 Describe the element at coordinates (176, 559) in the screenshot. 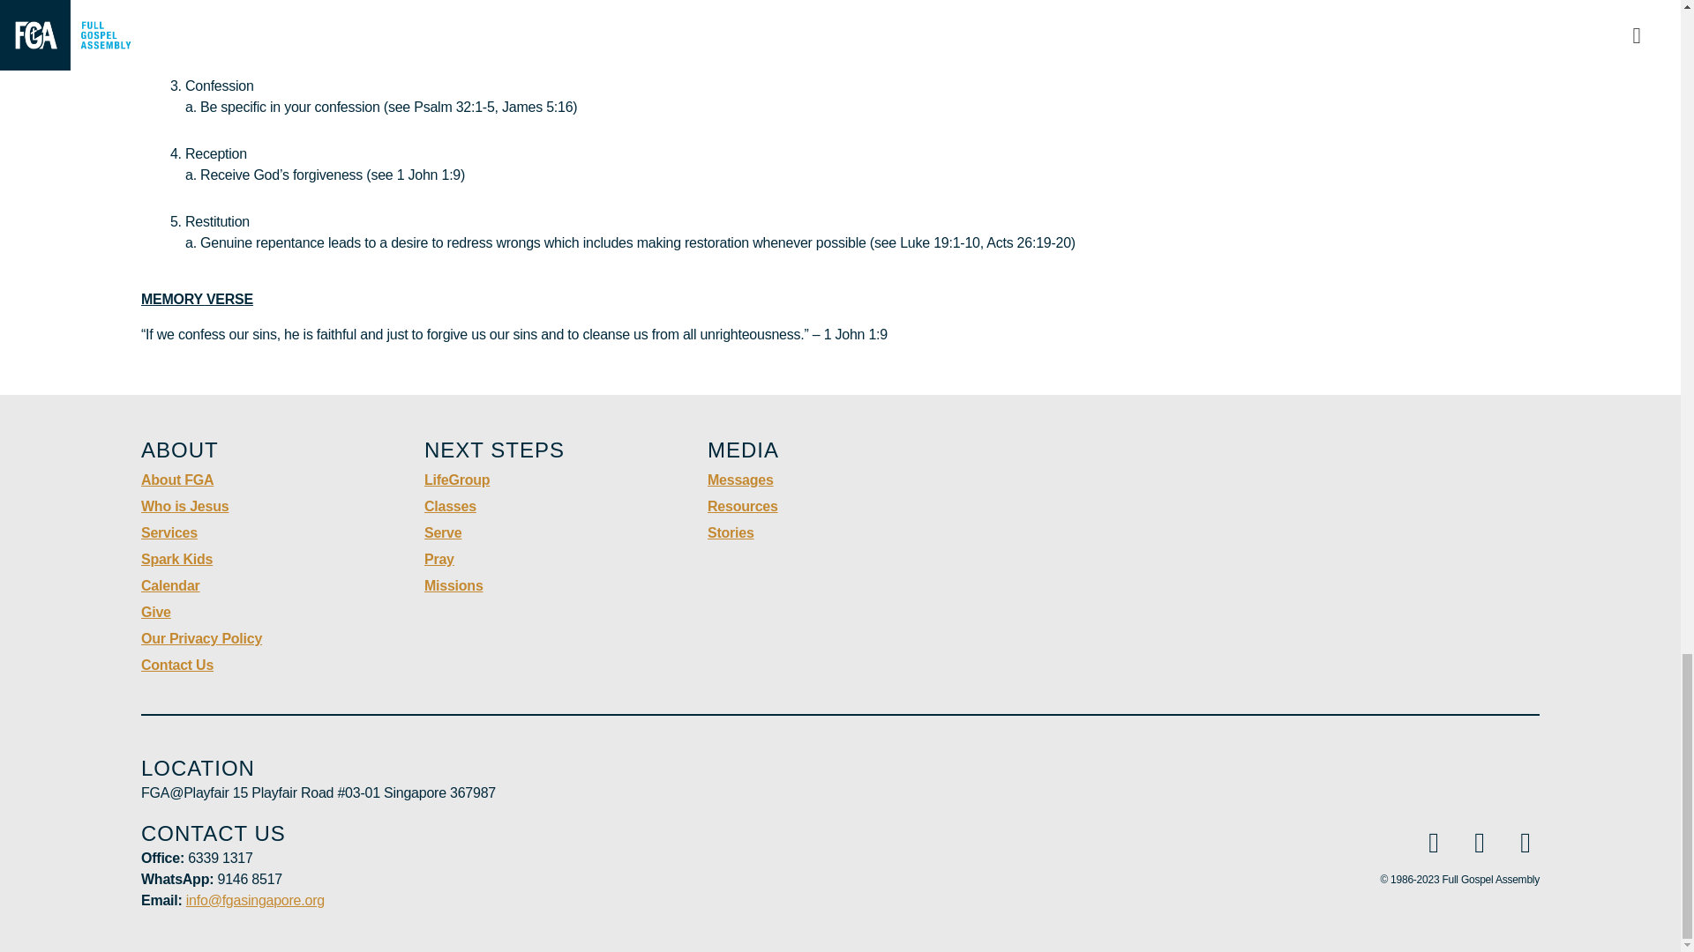

I see `Spark Kids` at that location.